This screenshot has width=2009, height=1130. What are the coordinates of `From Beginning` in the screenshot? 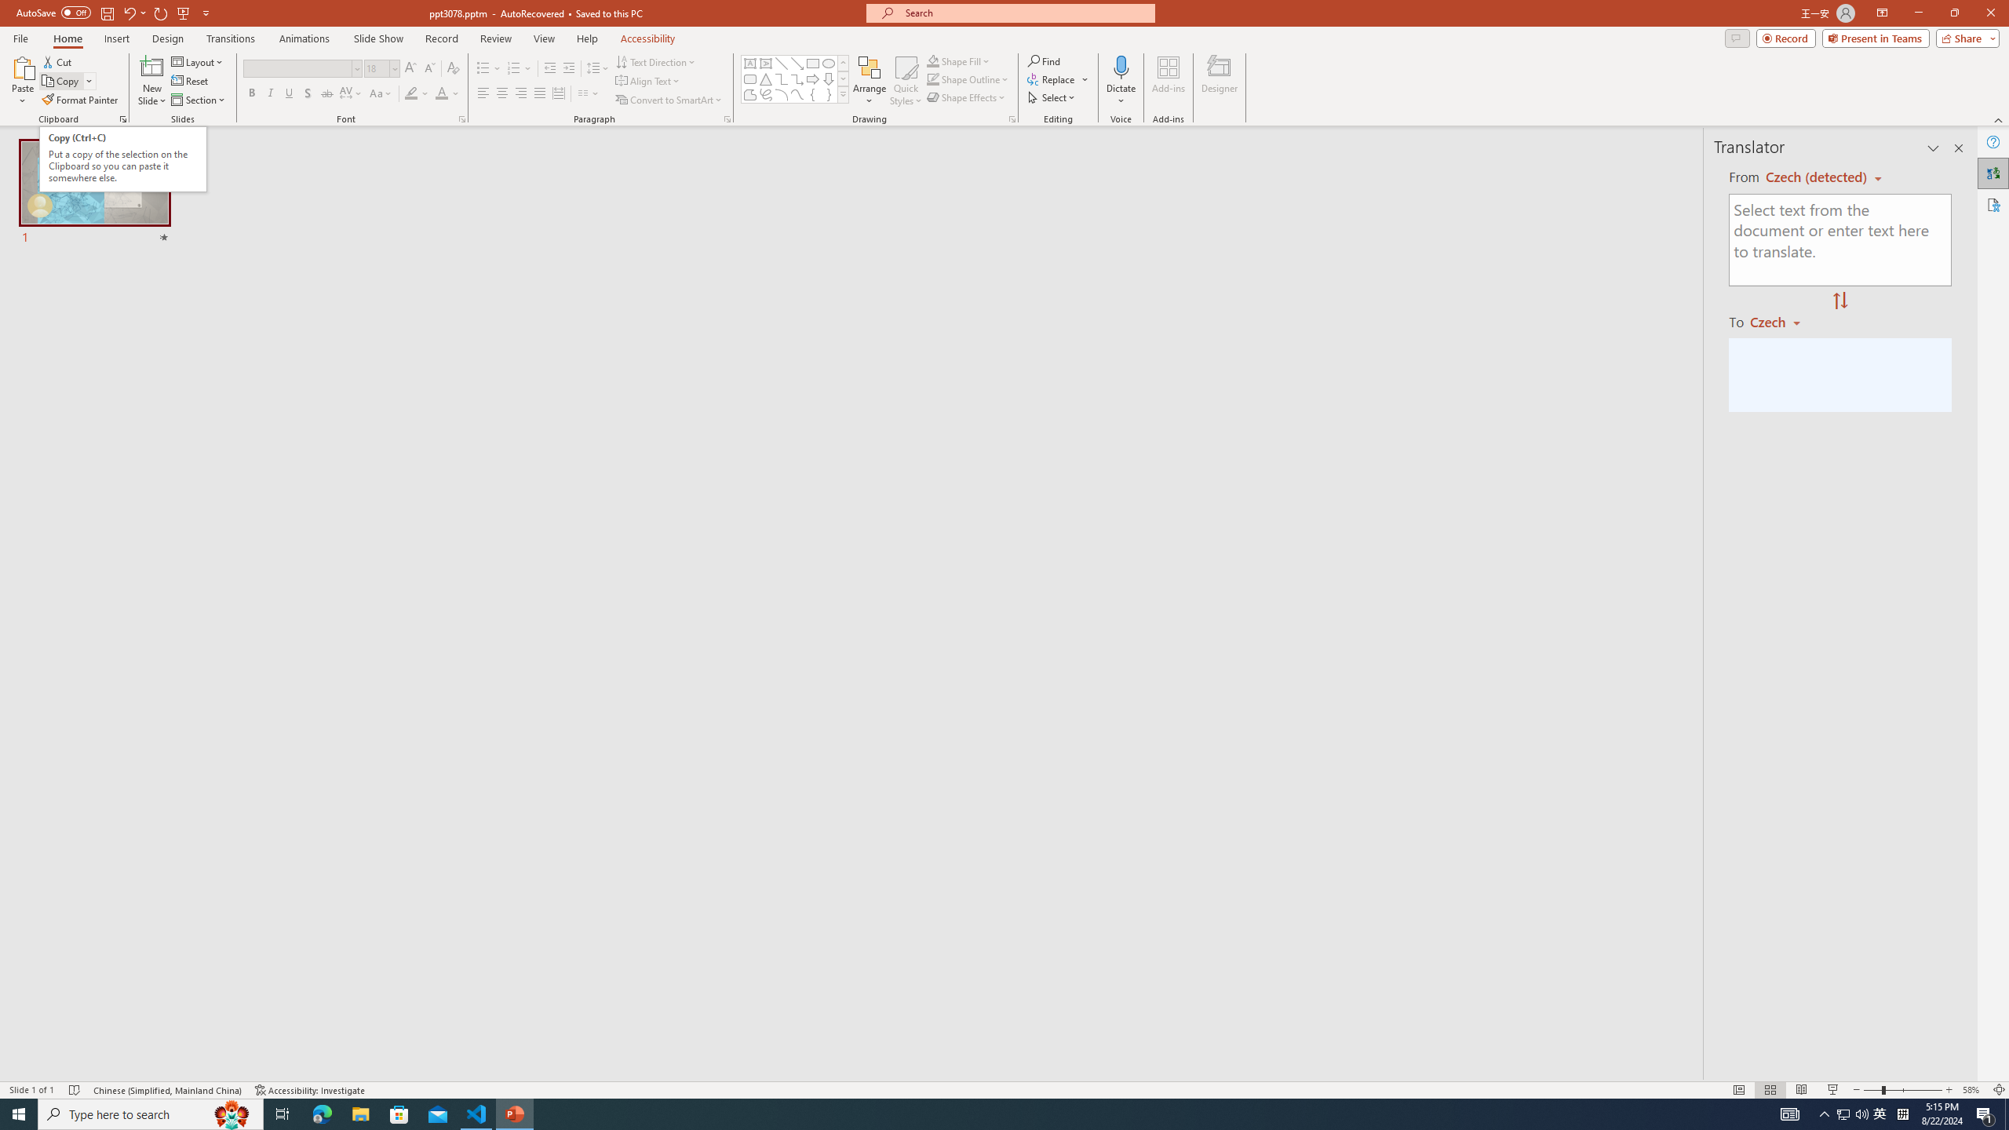 It's located at (184, 13).